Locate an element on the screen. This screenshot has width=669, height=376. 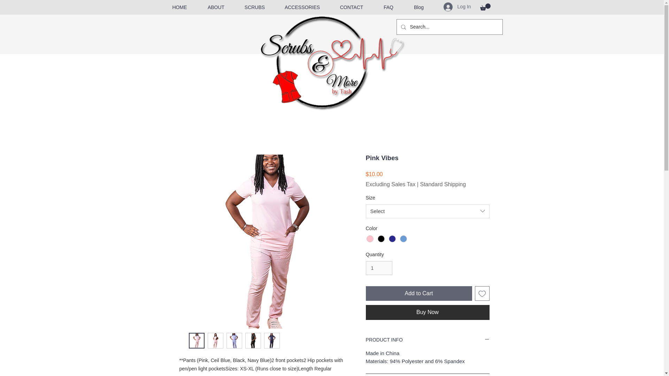
Select is located at coordinates (428, 211).